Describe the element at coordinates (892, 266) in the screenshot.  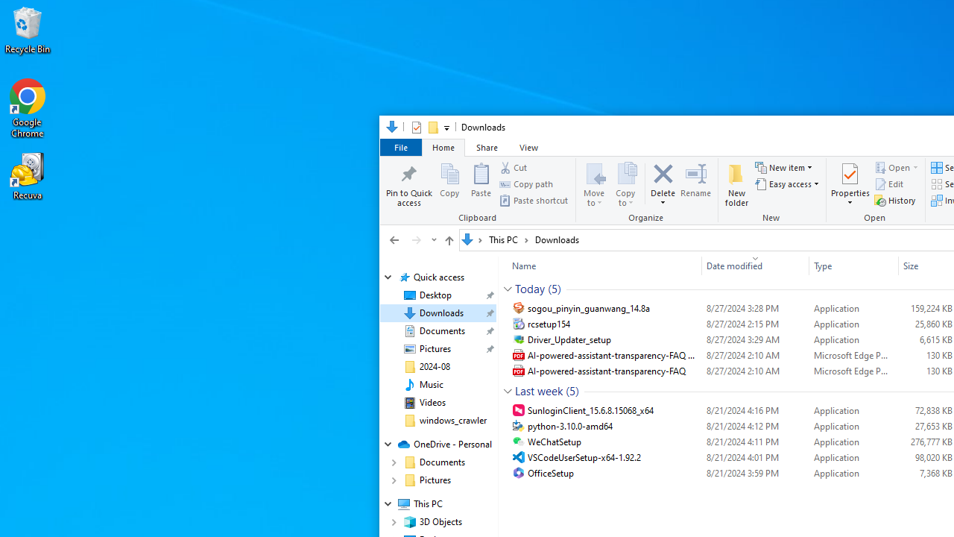
I see `Filter dropdown` at that location.